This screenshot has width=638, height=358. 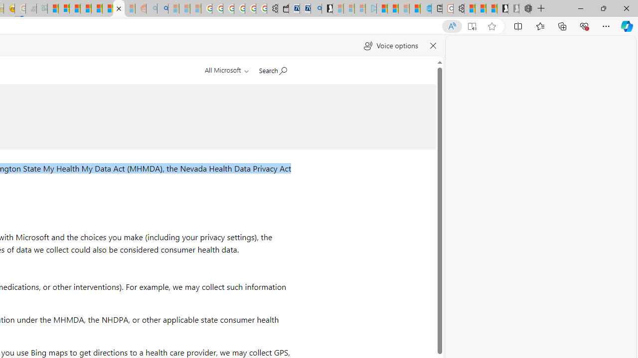 I want to click on Wallet, so click(x=283, y=9).